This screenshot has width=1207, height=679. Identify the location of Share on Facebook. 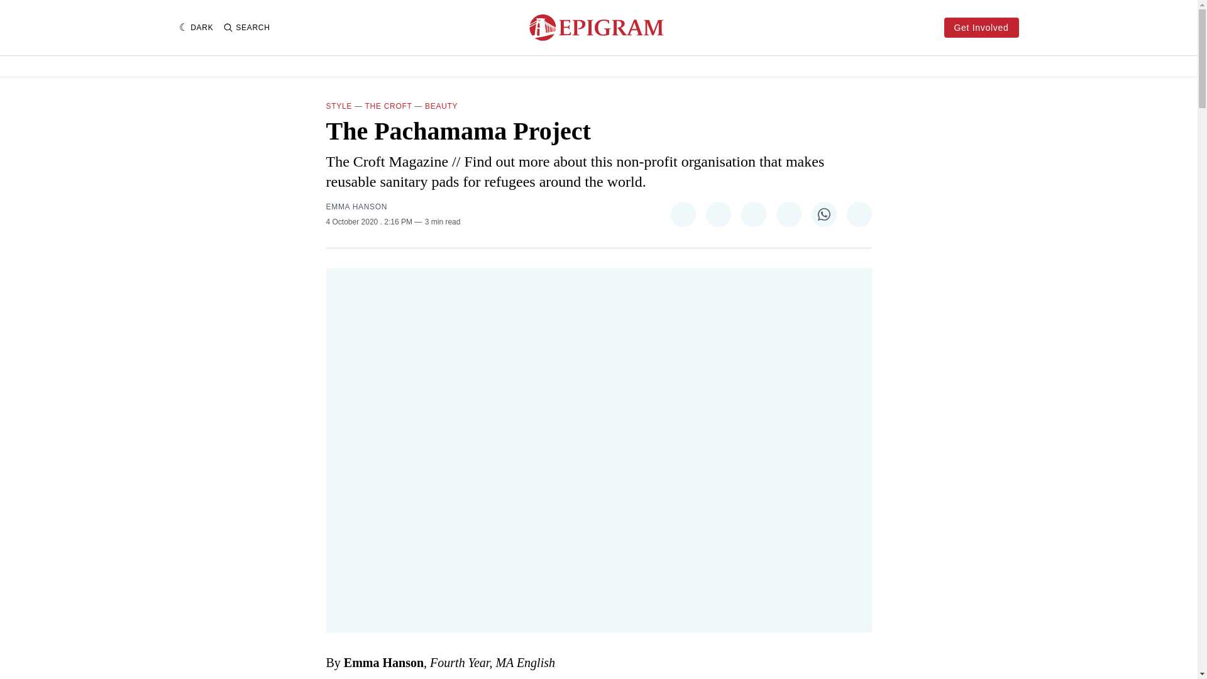
(717, 214).